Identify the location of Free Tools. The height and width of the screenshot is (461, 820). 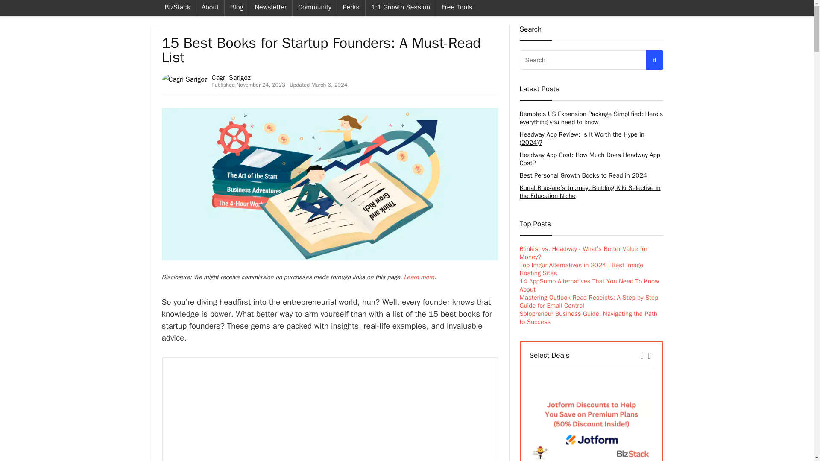
(457, 8).